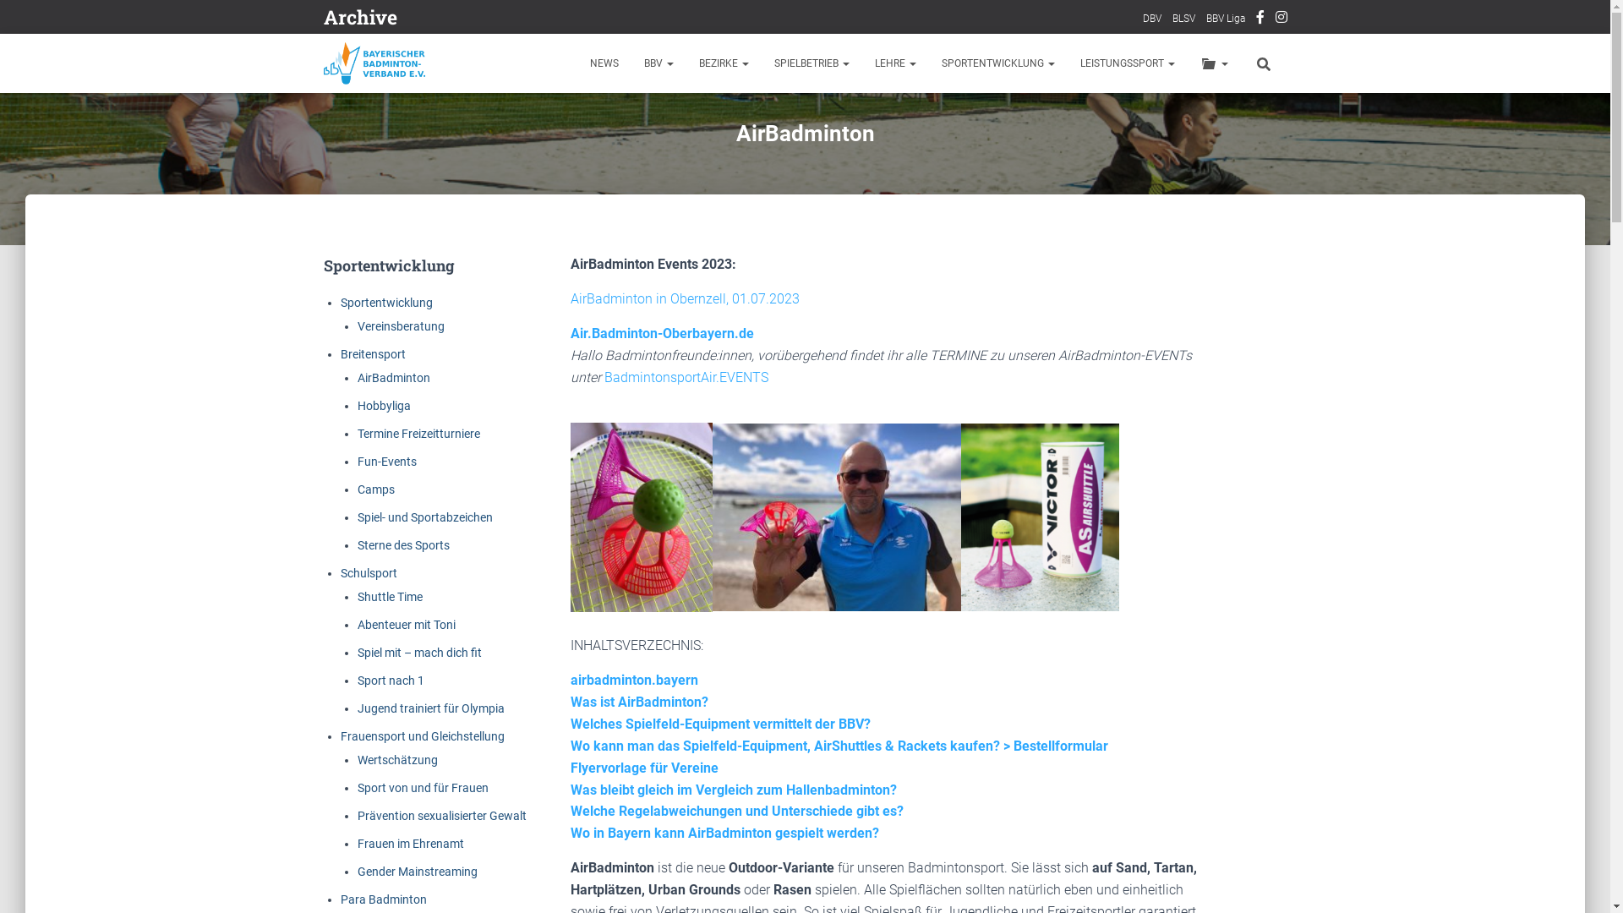  Describe the element at coordinates (691, 495) in the screenshot. I see `Dezember 2016` at that location.